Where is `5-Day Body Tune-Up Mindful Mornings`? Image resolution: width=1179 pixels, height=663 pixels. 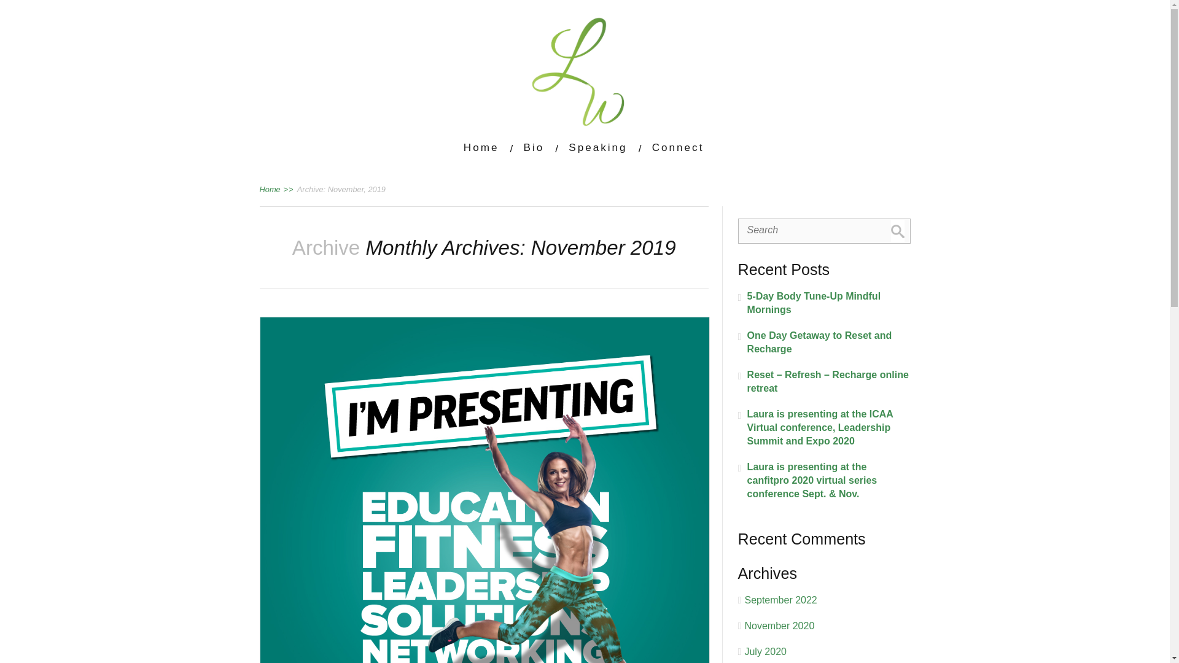
5-Day Body Tune-Up Mindful Mornings is located at coordinates (824, 303).